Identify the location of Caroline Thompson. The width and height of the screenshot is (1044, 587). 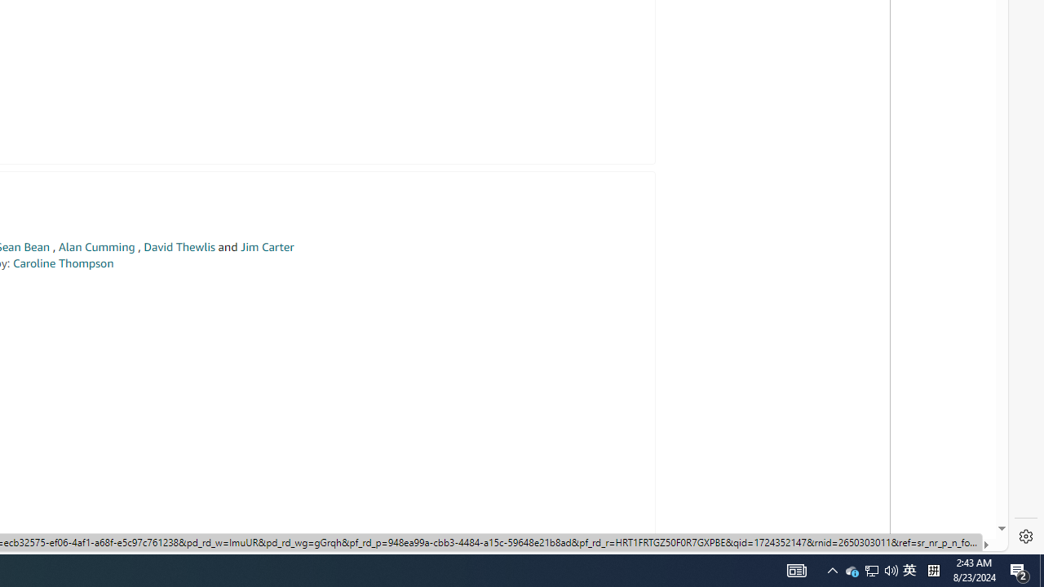
(63, 263).